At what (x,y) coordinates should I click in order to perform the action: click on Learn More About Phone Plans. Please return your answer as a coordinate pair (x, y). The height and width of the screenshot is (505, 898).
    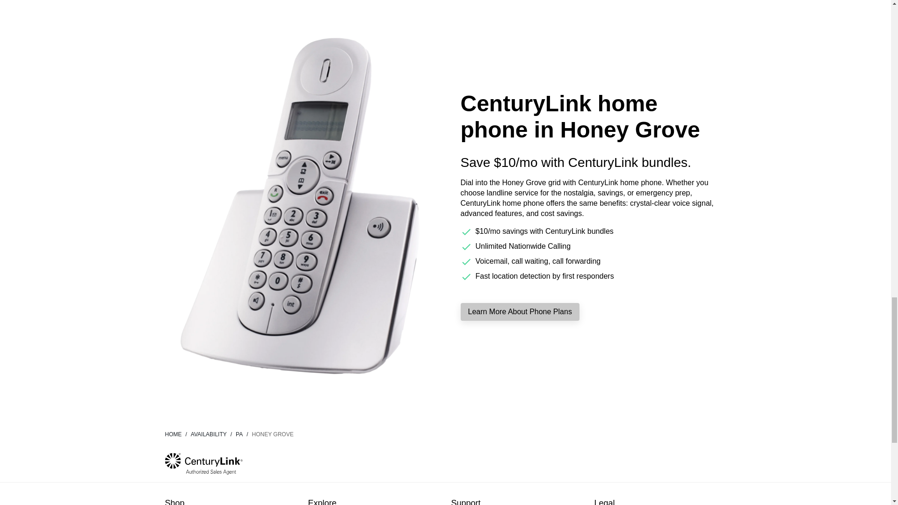
    Looking at the image, I should click on (519, 311).